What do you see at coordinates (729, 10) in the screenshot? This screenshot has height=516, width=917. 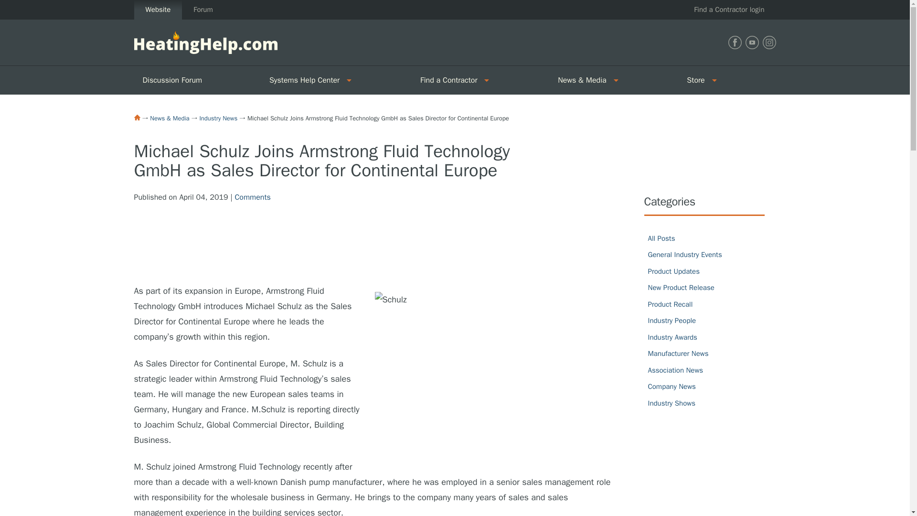 I see `Find a Contractor login` at bounding box center [729, 10].